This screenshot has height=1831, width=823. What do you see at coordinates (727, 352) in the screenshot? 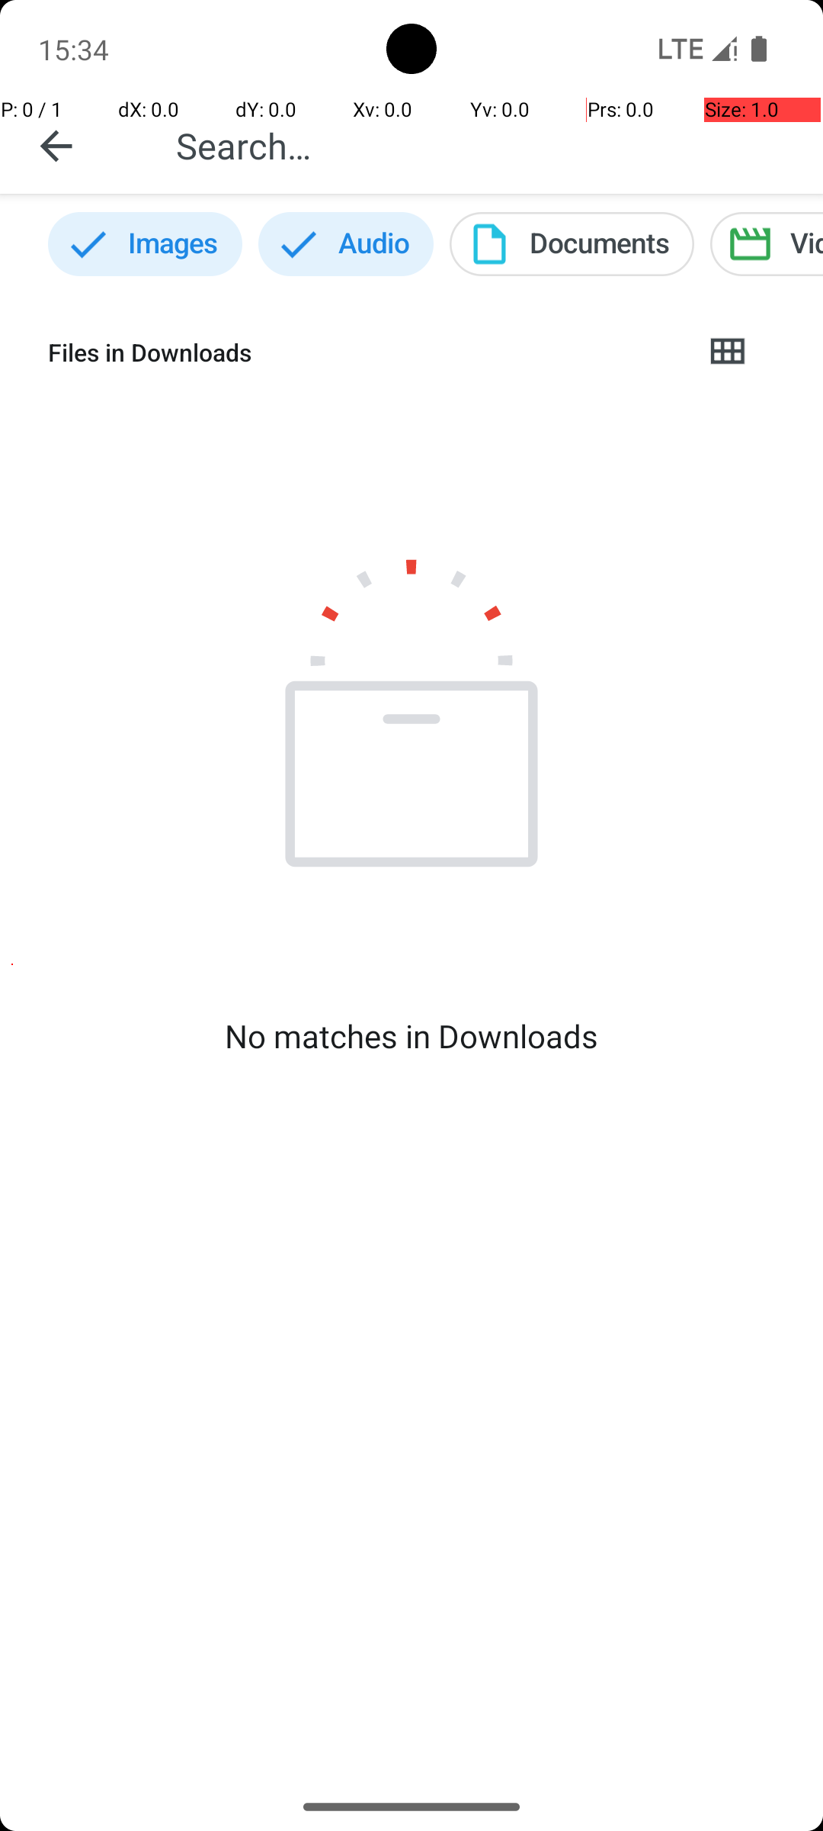
I see `Grid view` at bounding box center [727, 352].